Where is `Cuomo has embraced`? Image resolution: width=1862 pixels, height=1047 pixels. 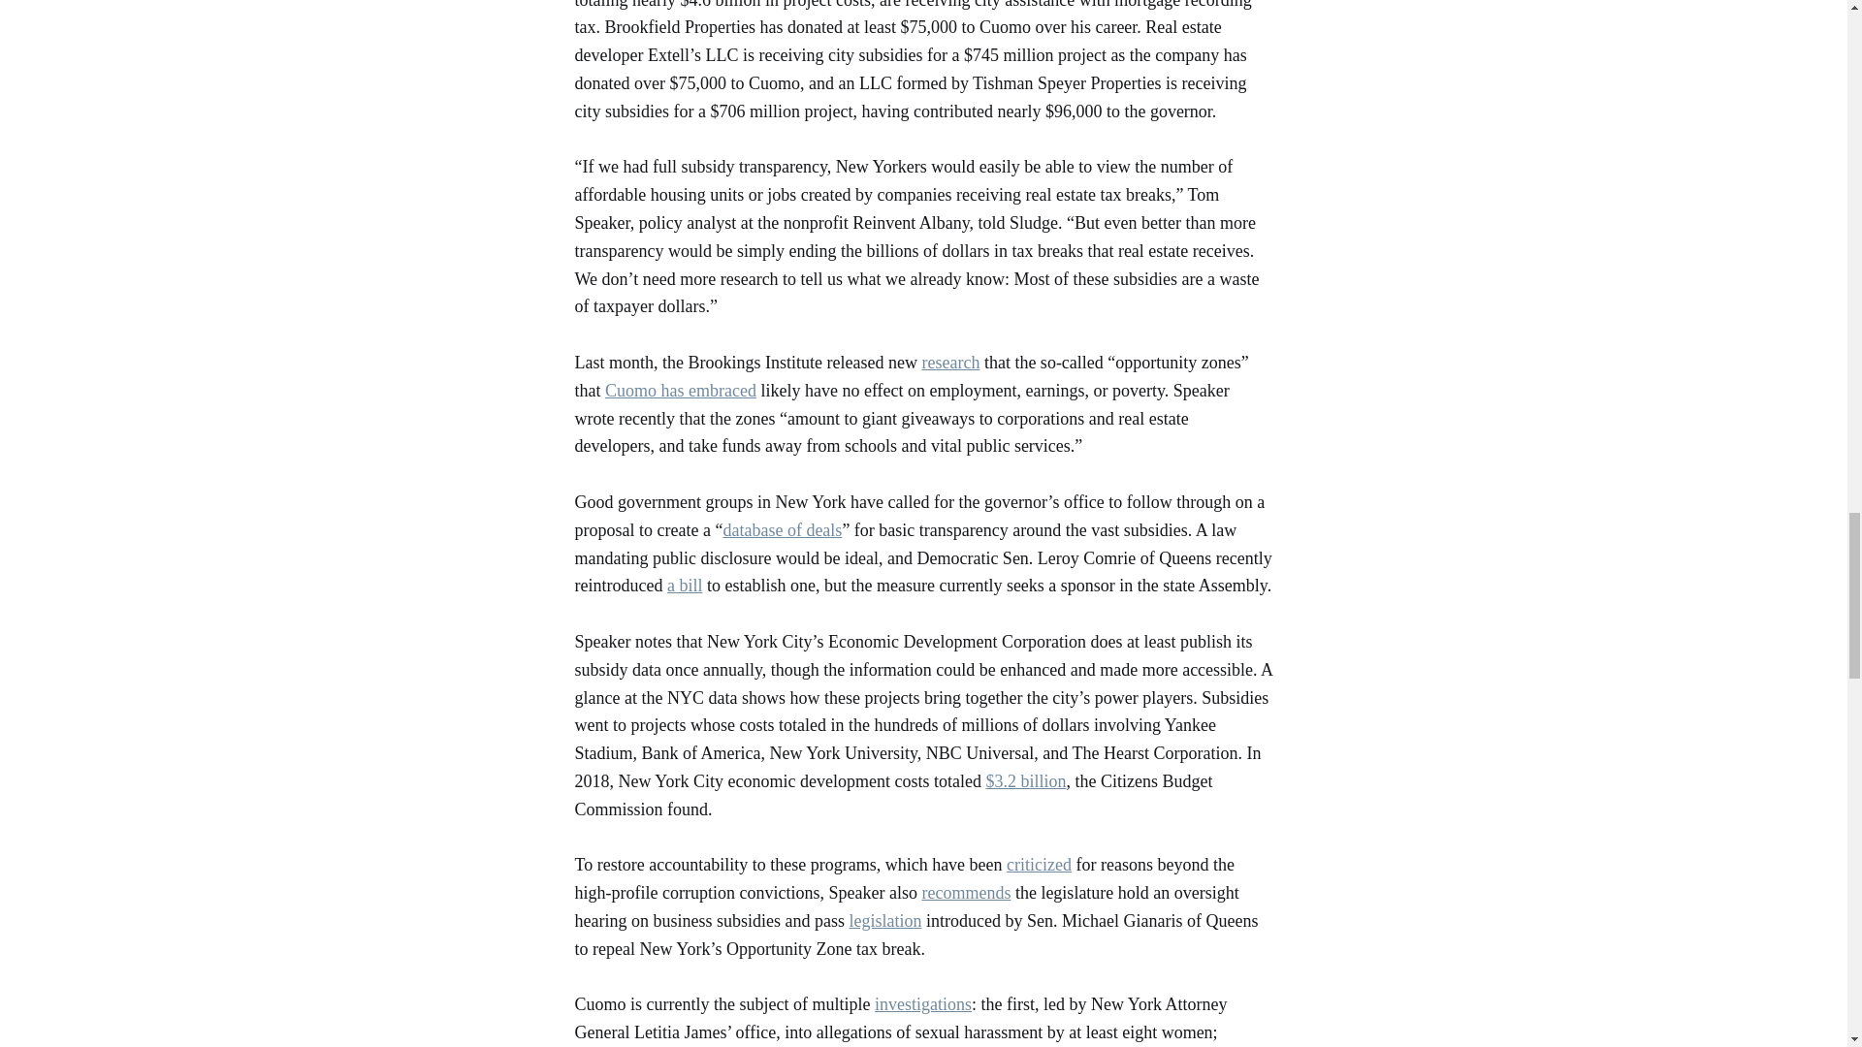 Cuomo has embraced is located at coordinates (681, 390).